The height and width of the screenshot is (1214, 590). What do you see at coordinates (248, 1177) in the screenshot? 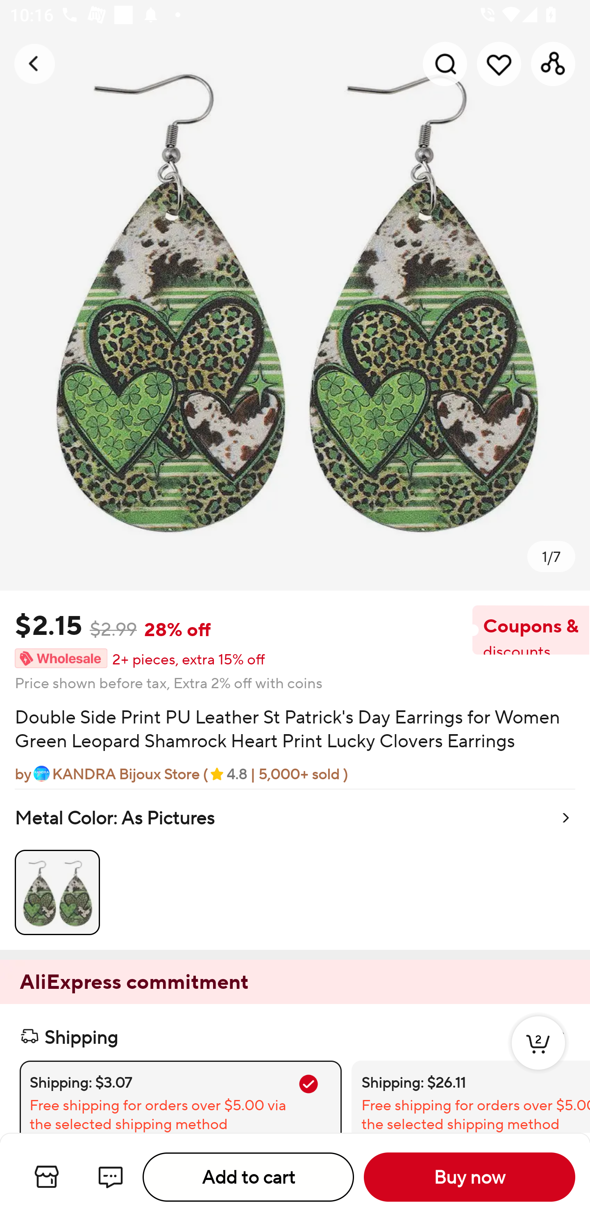
I see `Add to cart` at bounding box center [248, 1177].